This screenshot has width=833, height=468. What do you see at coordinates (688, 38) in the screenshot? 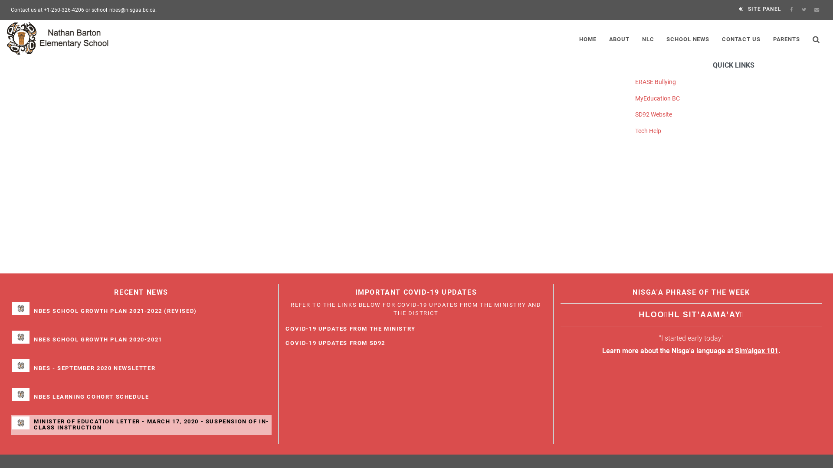
I see `SCHOOL NEWS` at bounding box center [688, 38].